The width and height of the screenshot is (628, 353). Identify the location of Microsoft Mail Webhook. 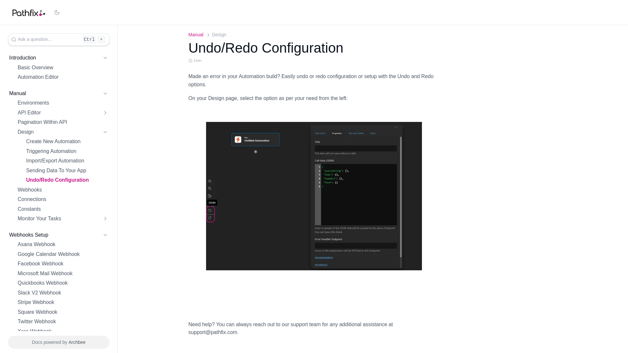
(63, 273).